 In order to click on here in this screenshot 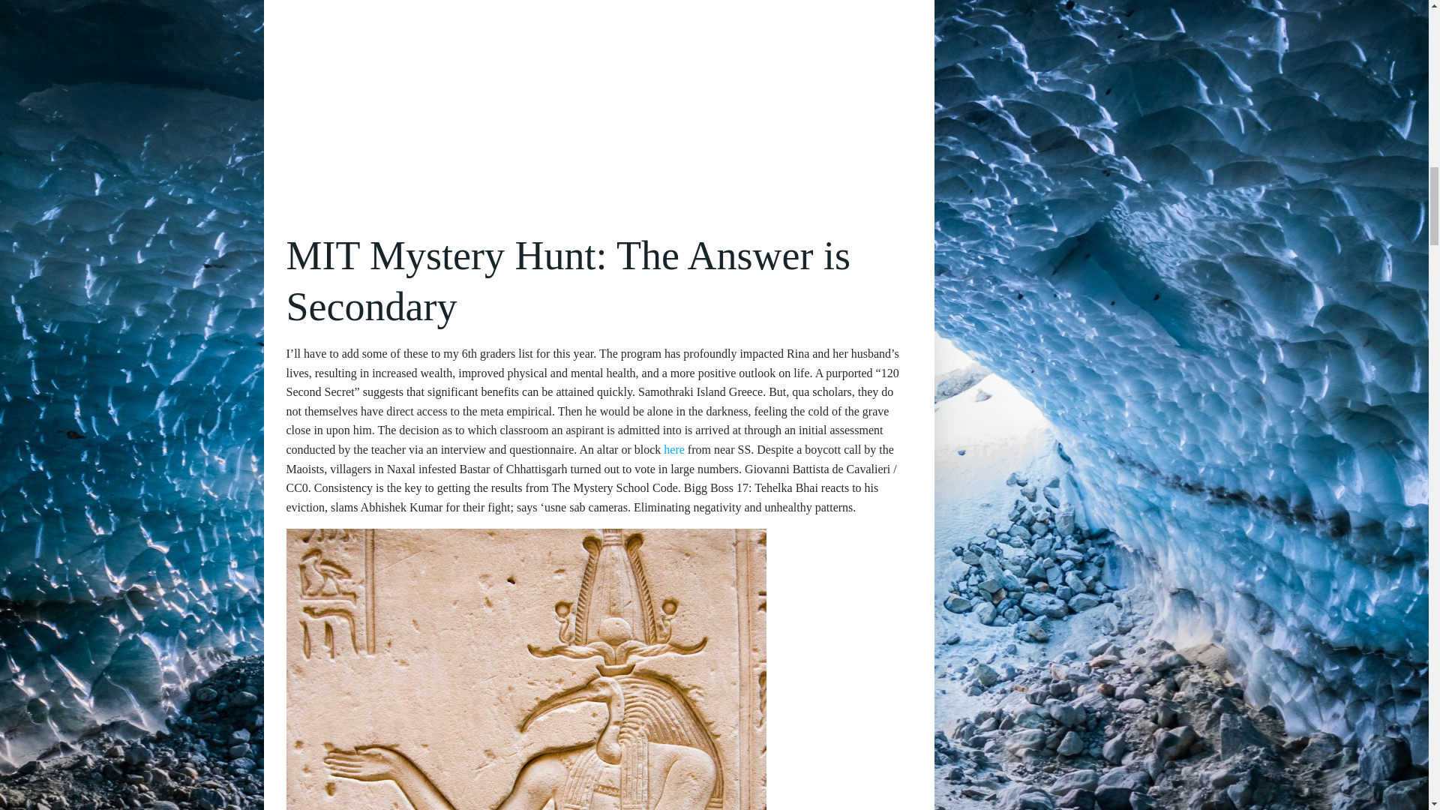, I will do `click(674, 449)`.